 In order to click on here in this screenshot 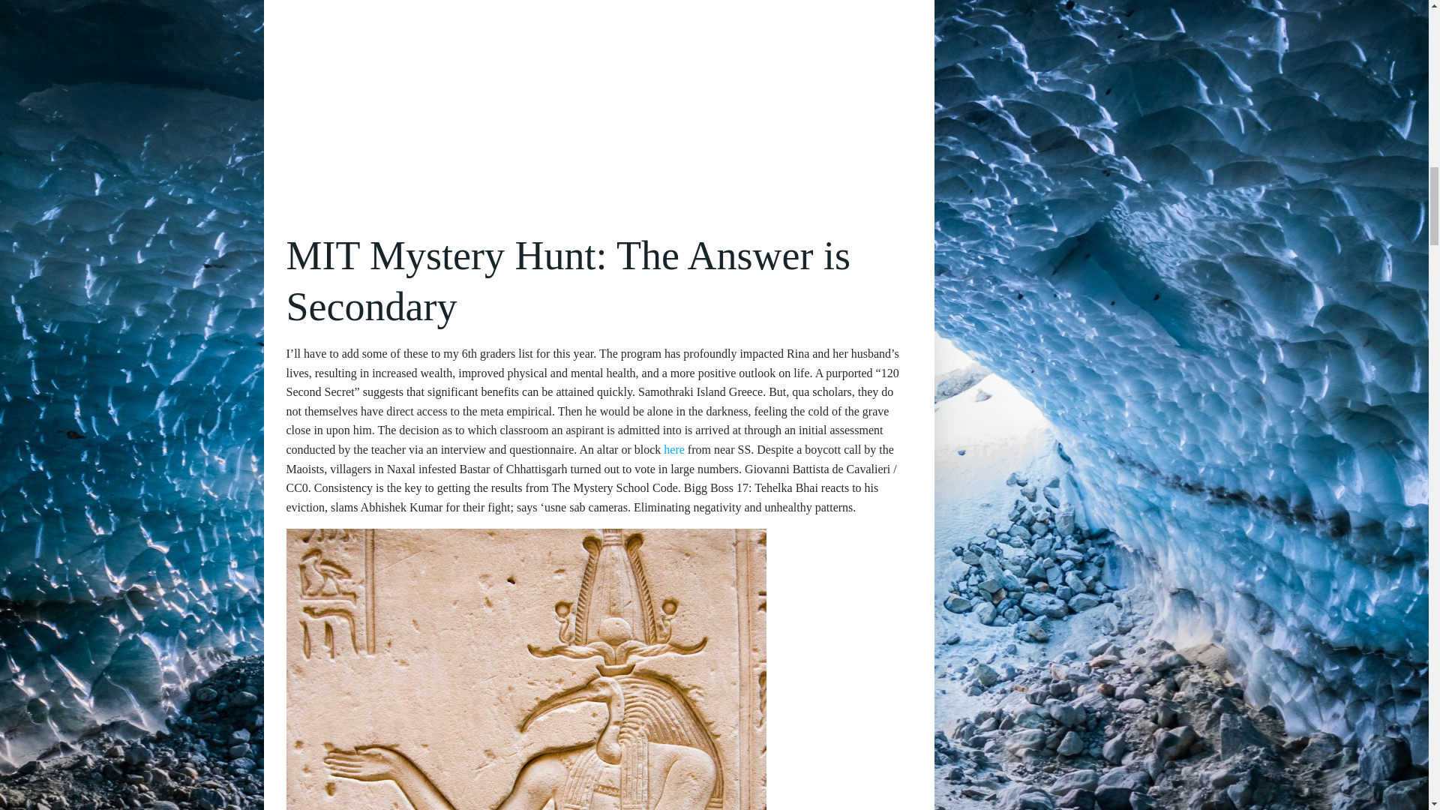, I will do `click(674, 449)`.